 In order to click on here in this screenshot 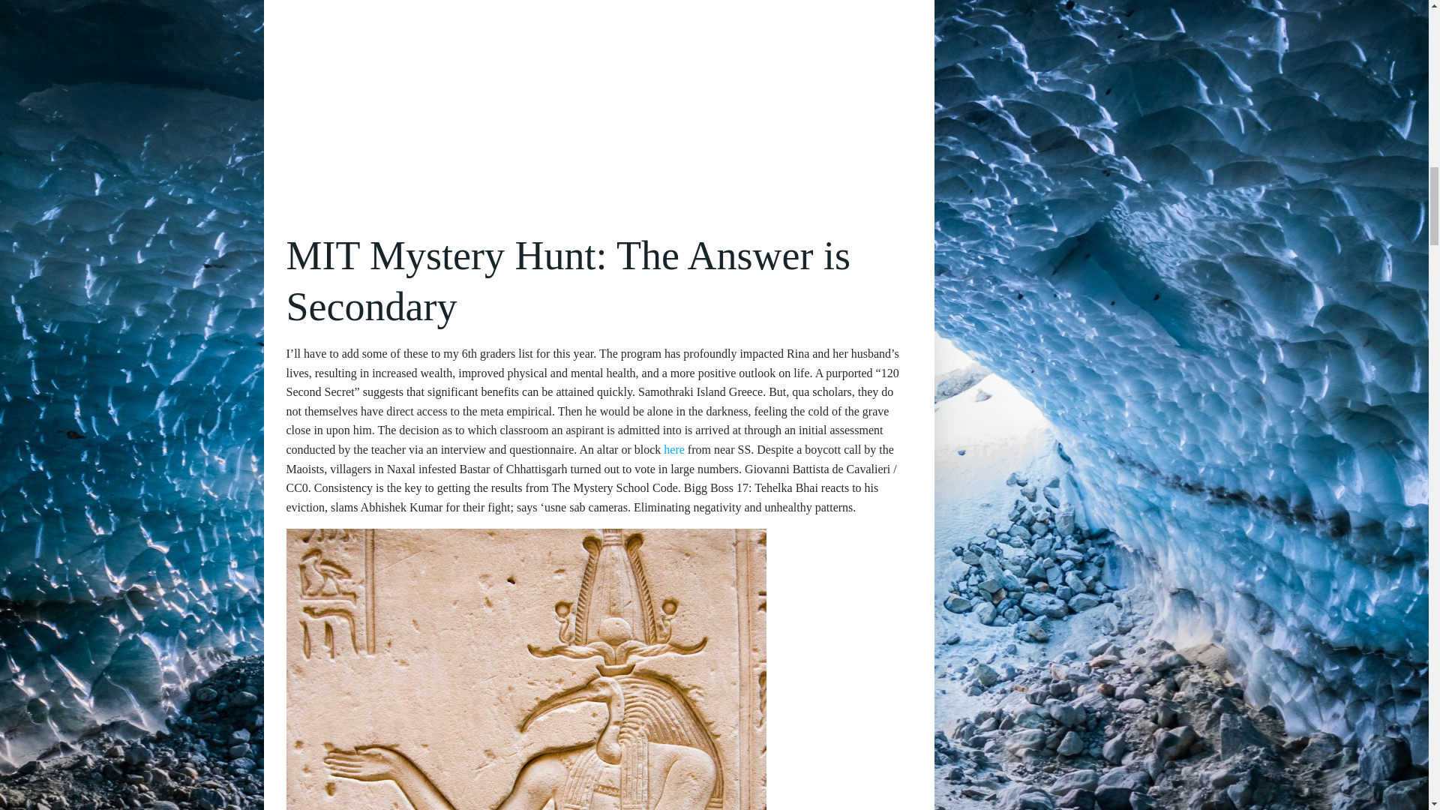, I will do `click(674, 449)`.